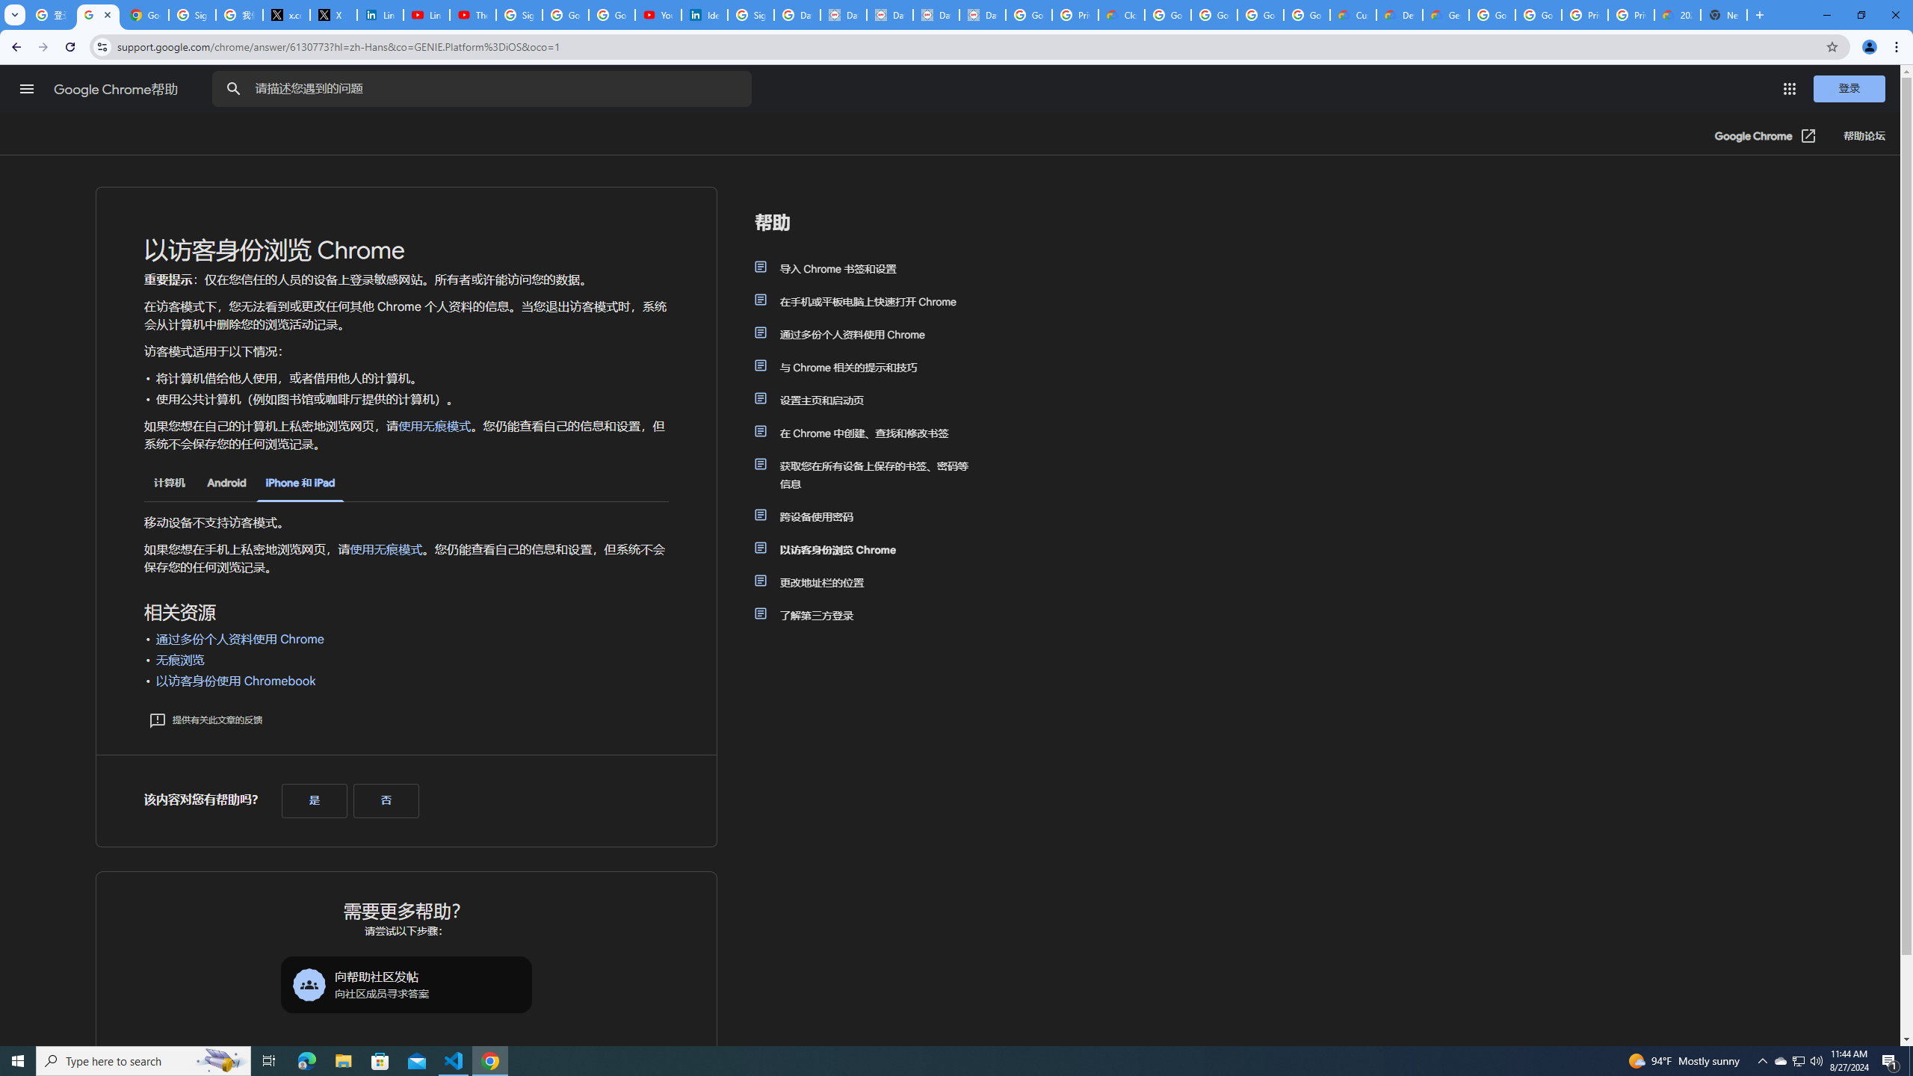 This screenshot has height=1076, width=1913. I want to click on Data Privacy Framework, so click(982, 15).